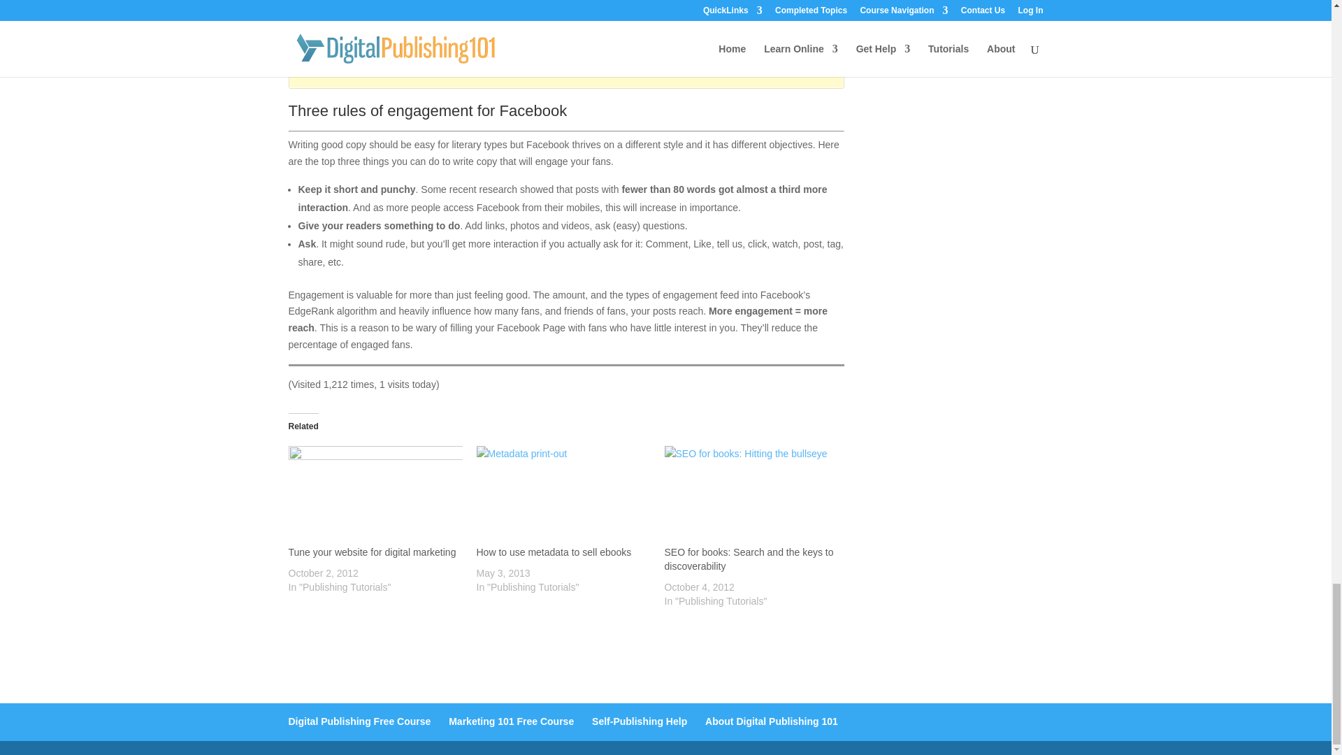 This screenshot has height=755, width=1342. Describe the element at coordinates (749, 559) in the screenshot. I see `SEO for books: Search and the keys to discoverability` at that location.